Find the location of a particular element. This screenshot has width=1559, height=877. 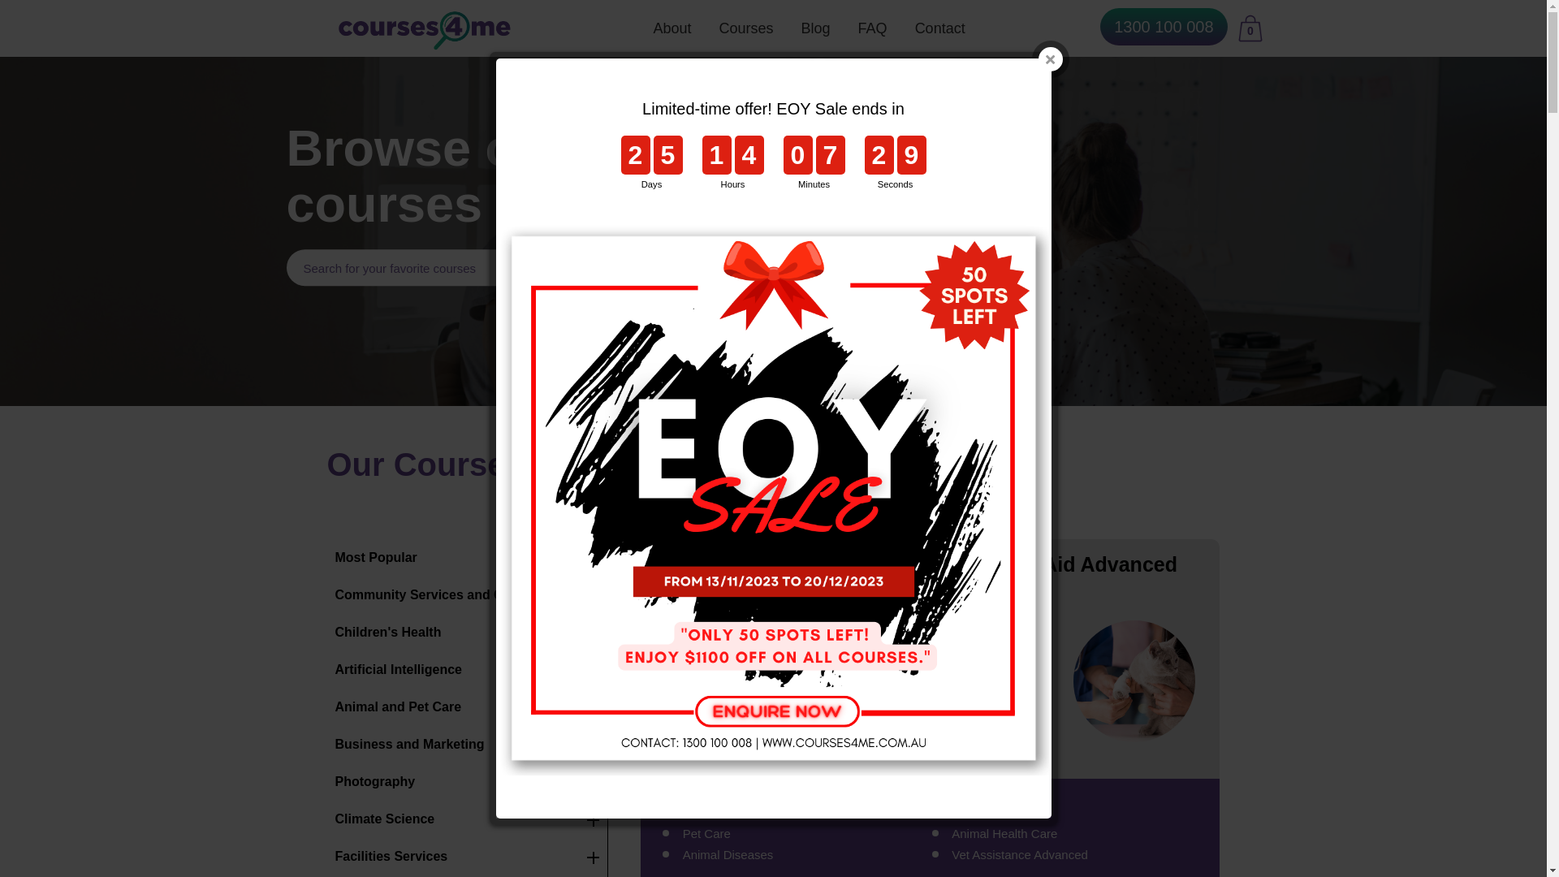

Children's Health is located at coordinates (467, 633).